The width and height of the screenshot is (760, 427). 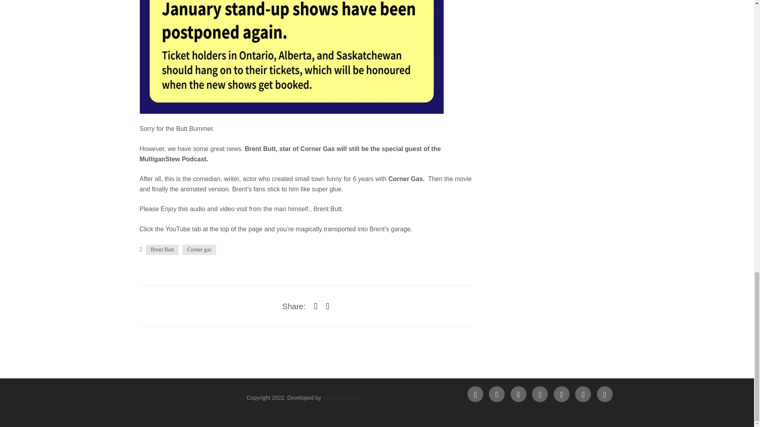 What do you see at coordinates (583, 394) in the screenshot?
I see `Podcast` at bounding box center [583, 394].